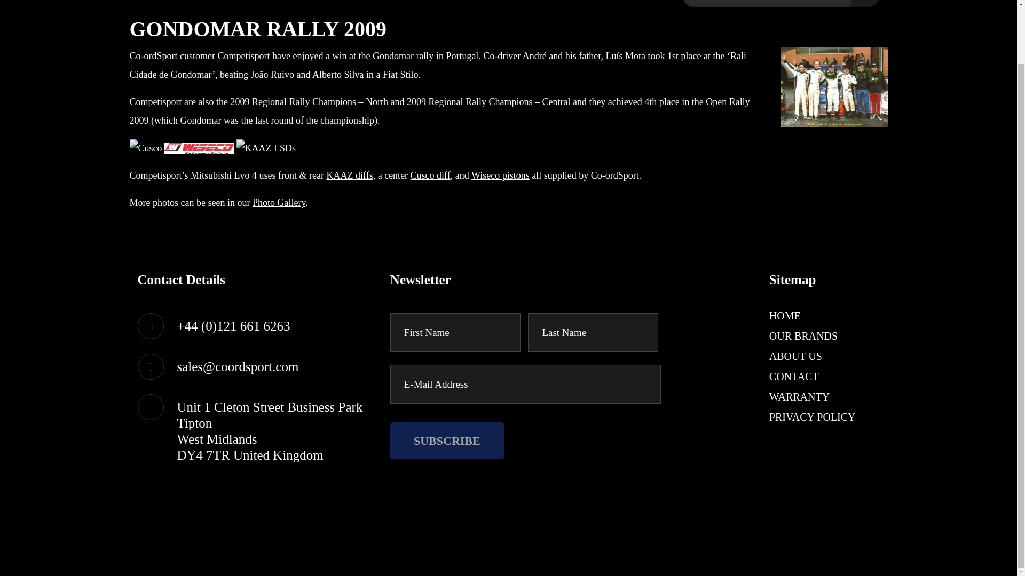 The width and height of the screenshot is (1025, 576). What do you see at coordinates (279, 203) in the screenshot?
I see `Photo Gallery` at bounding box center [279, 203].